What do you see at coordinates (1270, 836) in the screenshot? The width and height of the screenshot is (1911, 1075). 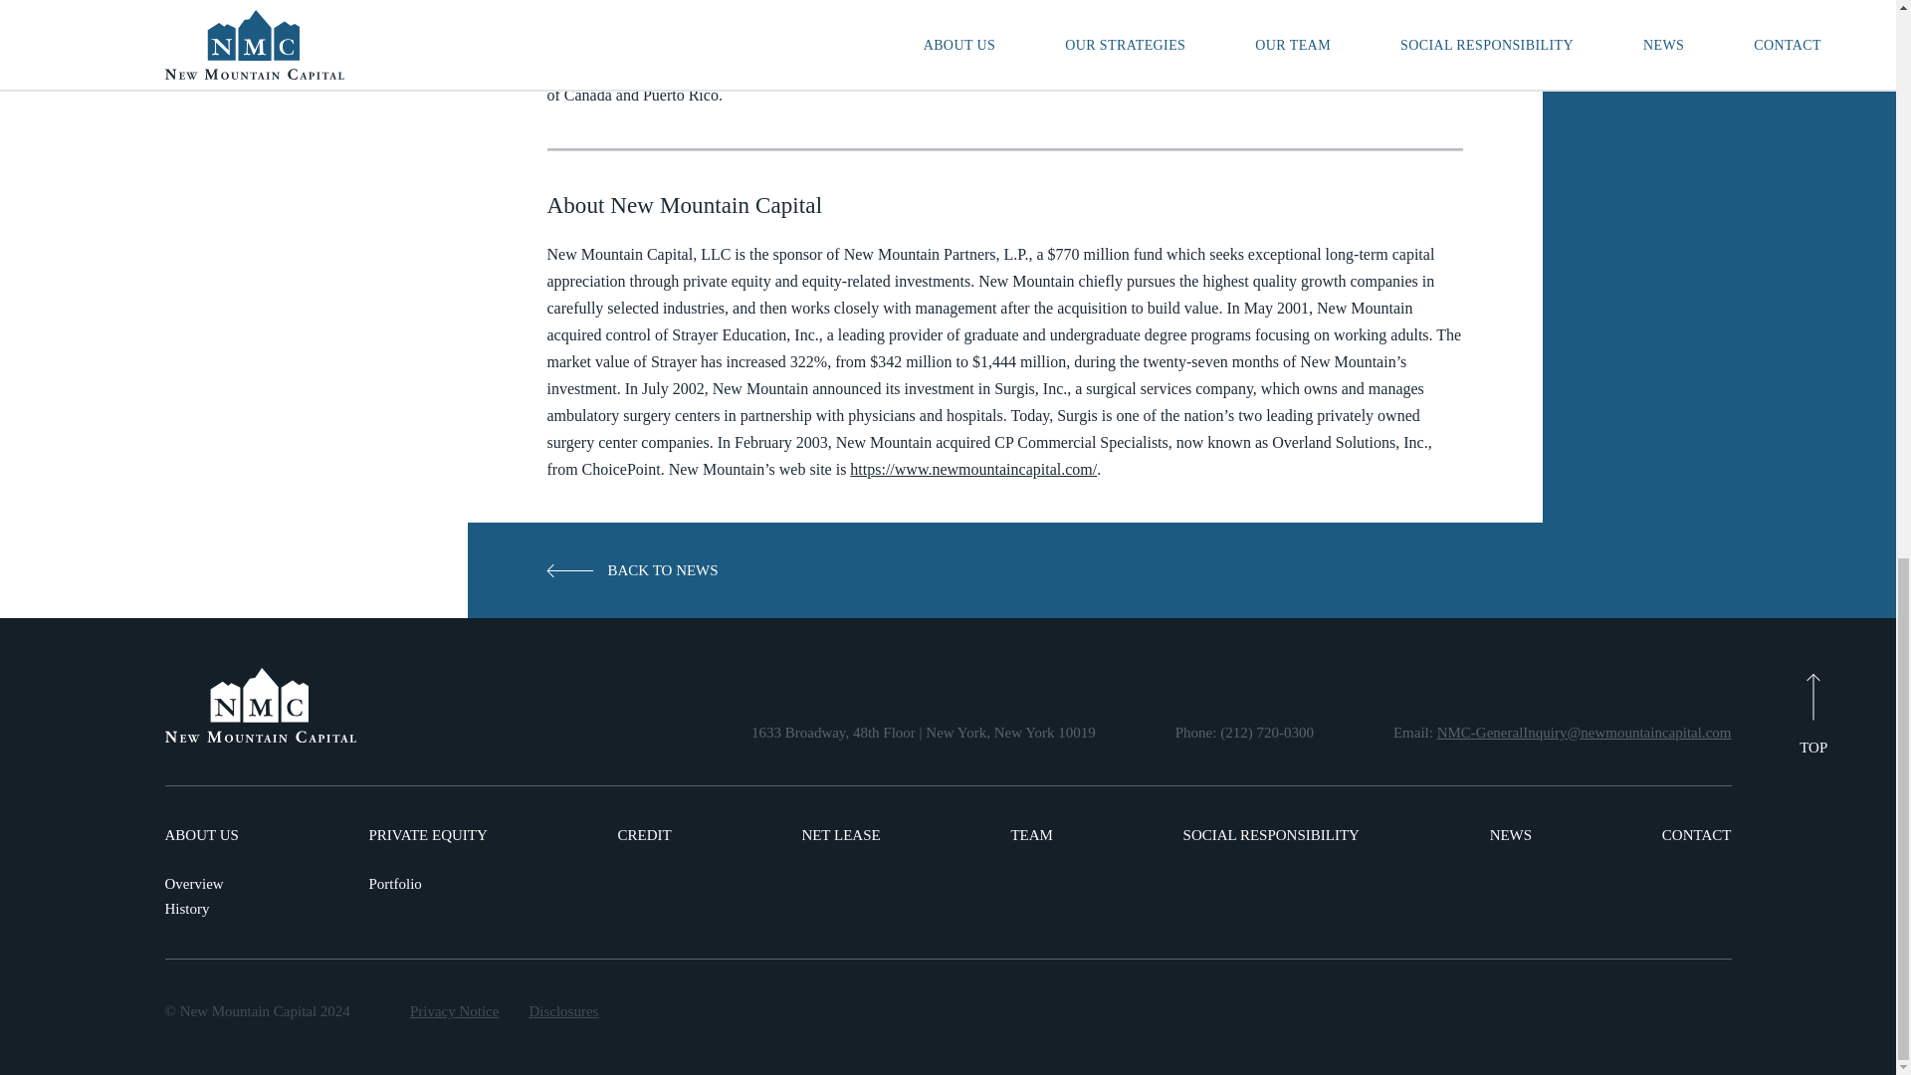 I see `SOCIAL RESPONSIBILITY` at bounding box center [1270, 836].